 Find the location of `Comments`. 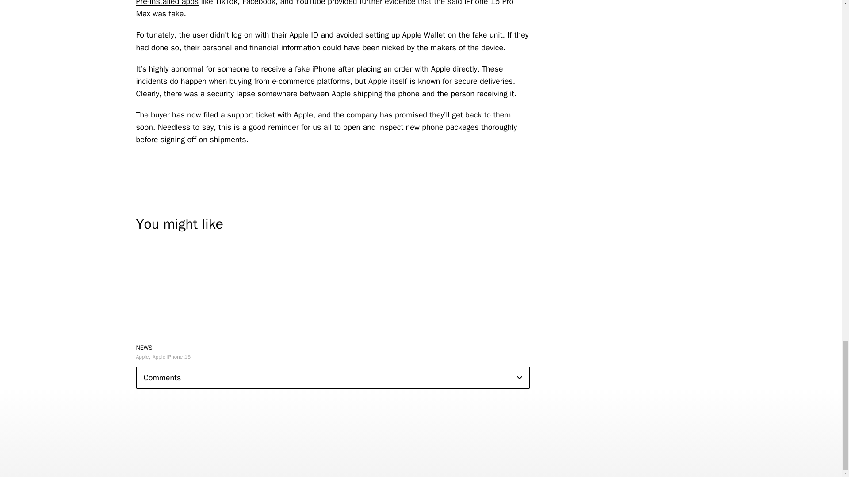

Comments is located at coordinates (333, 378).